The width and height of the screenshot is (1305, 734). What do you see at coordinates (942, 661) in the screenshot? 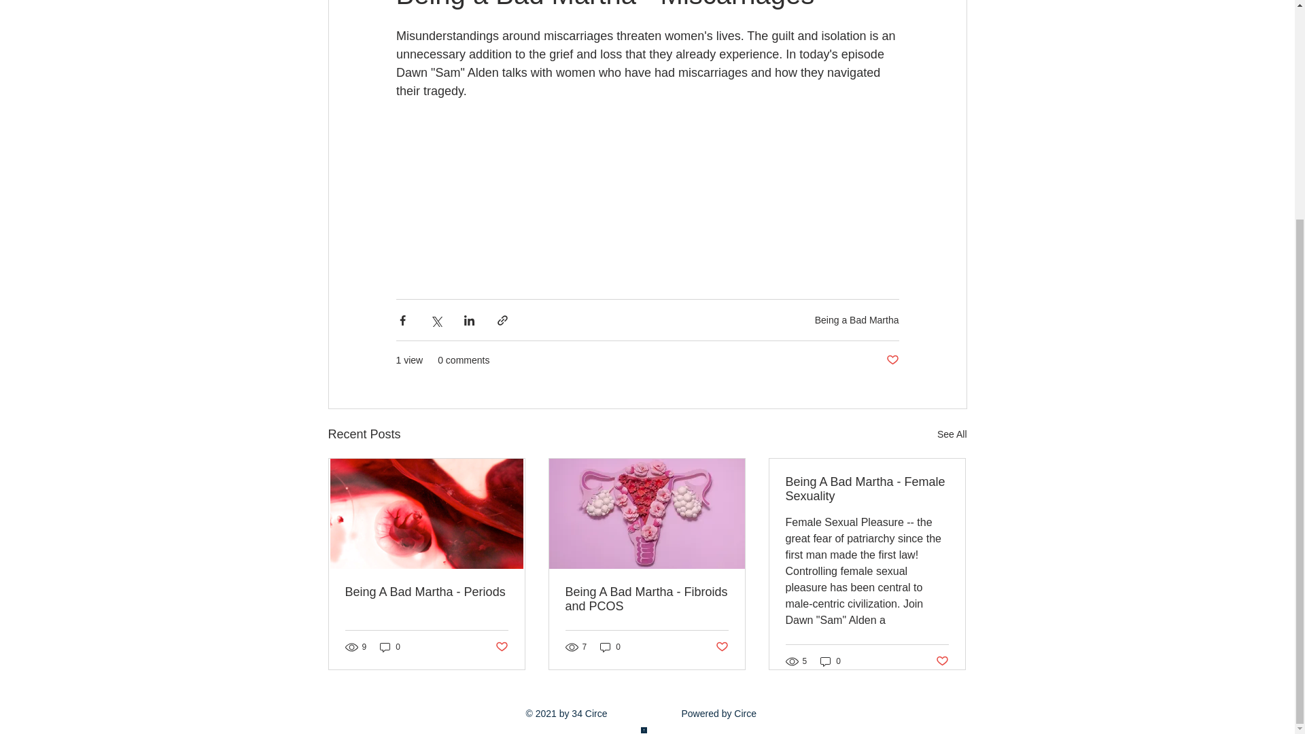
I see `Post not marked as liked` at bounding box center [942, 661].